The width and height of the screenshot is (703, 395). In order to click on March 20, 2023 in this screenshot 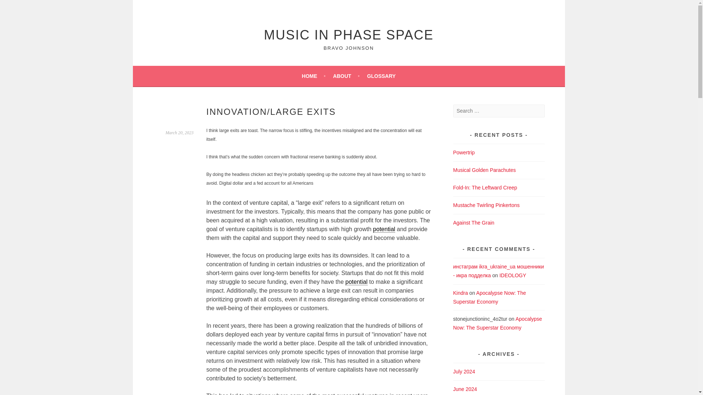, I will do `click(179, 133)`.